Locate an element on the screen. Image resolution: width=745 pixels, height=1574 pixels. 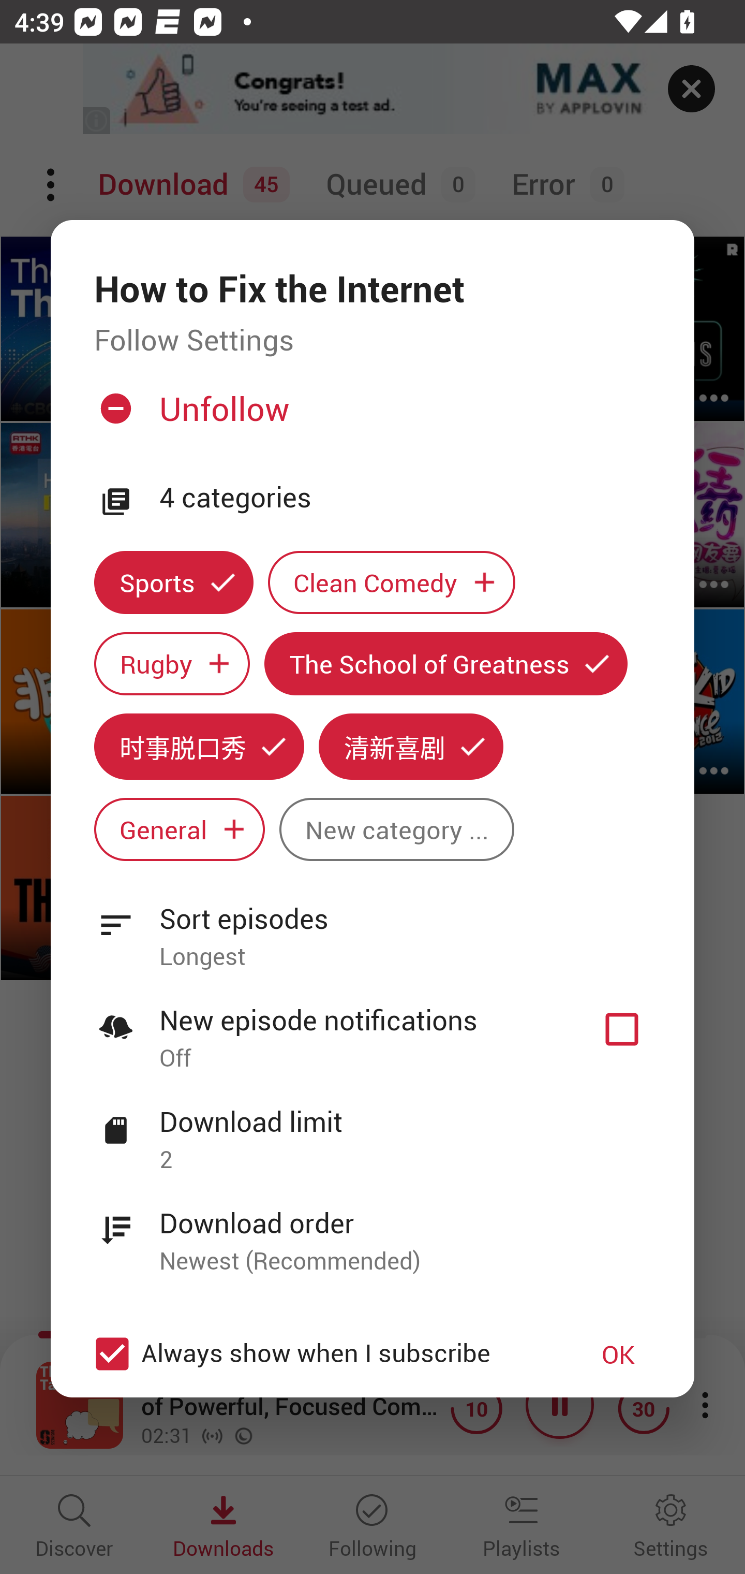
Unfollow is located at coordinates (370, 417).